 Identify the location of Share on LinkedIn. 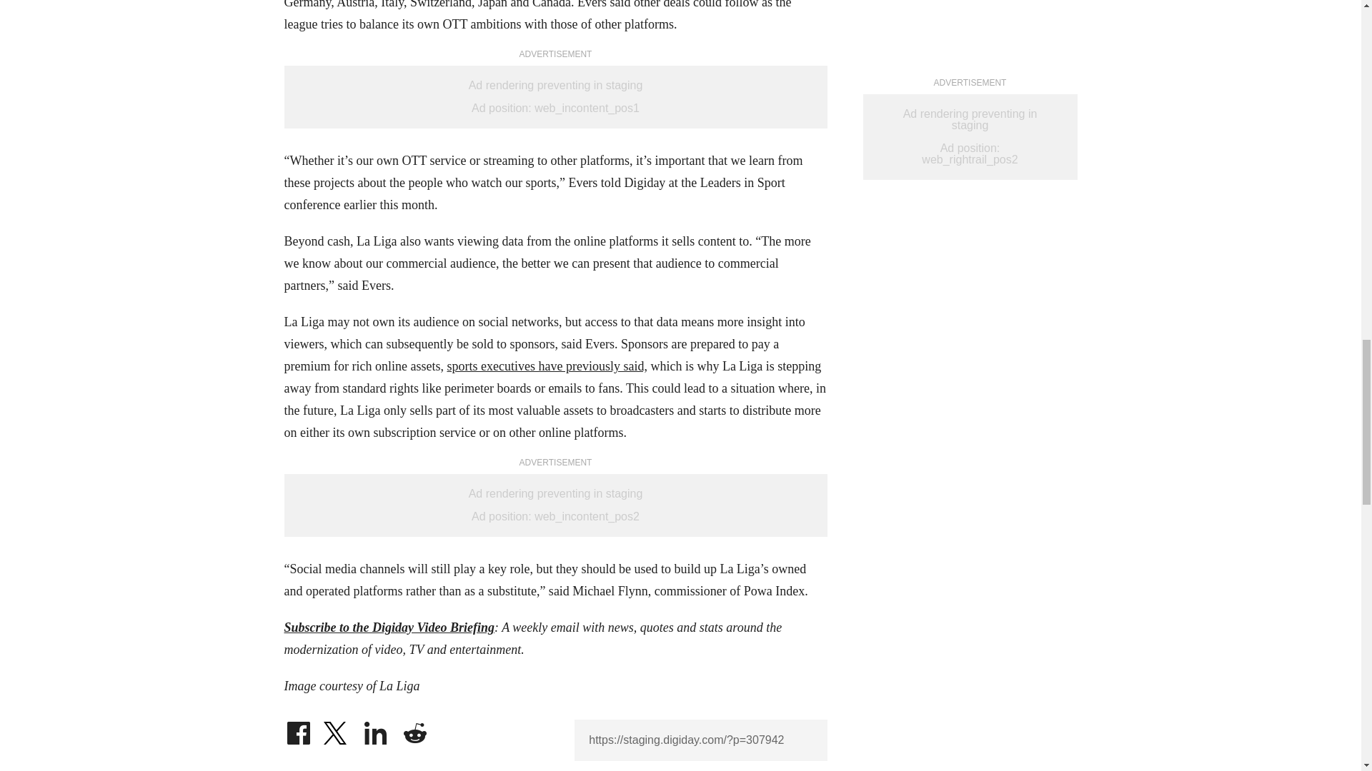
(376, 730).